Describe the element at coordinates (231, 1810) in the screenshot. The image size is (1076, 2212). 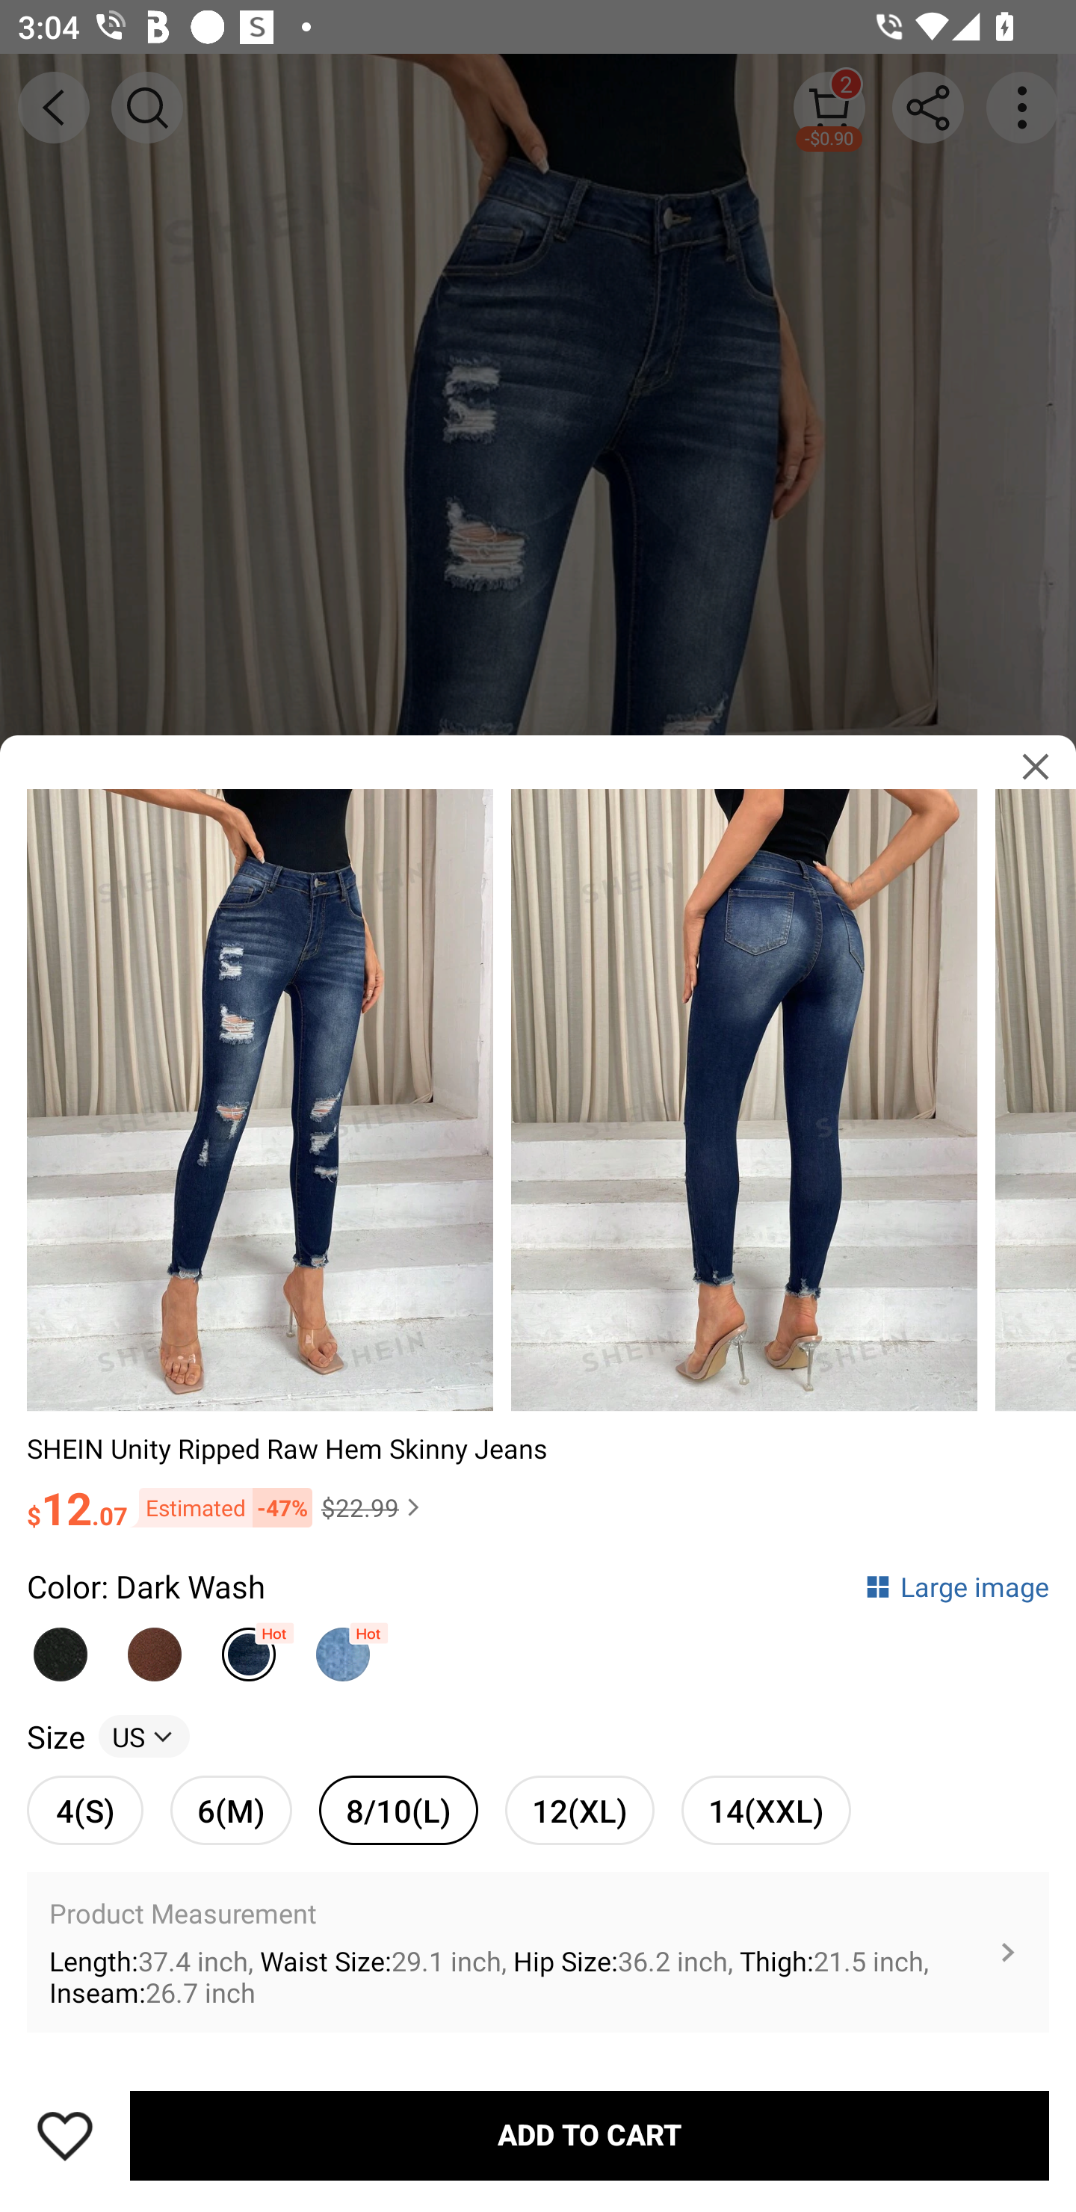
I see `6(M) 6(M)unselected option` at that location.